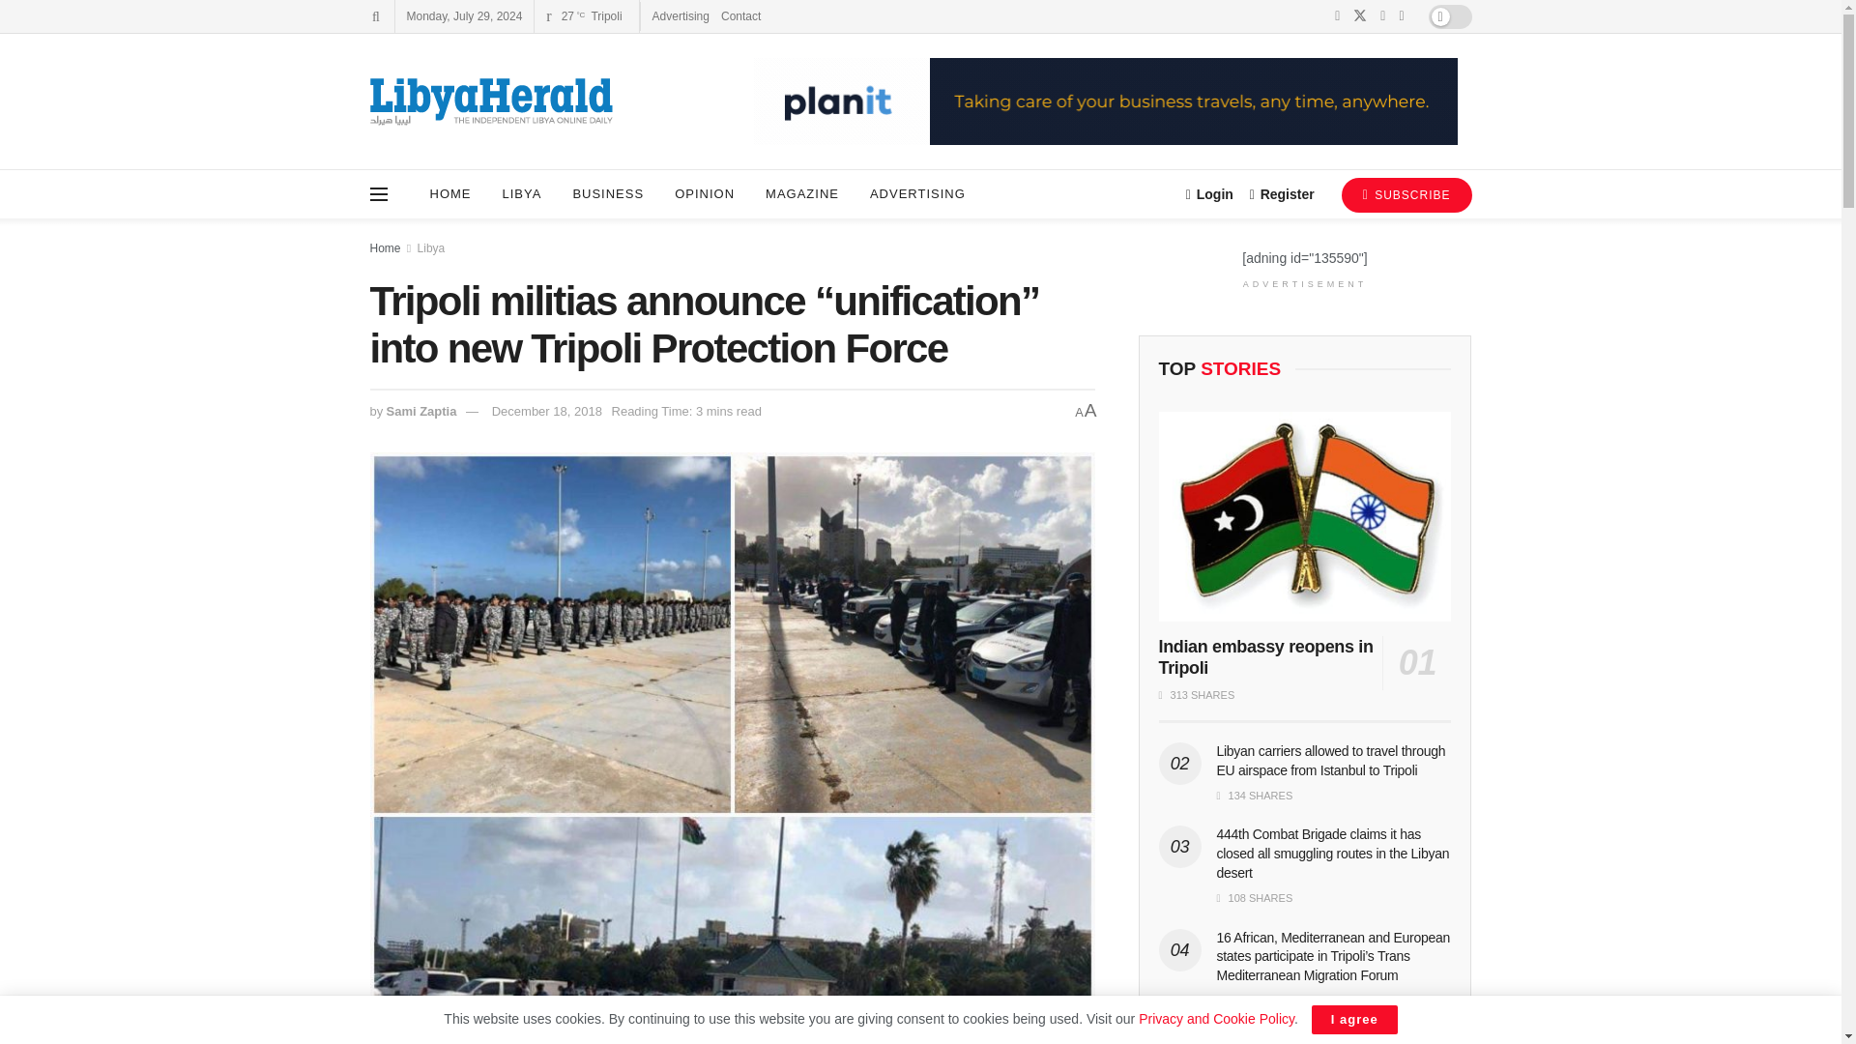 Image resolution: width=1856 pixels, height=1044 pixels. Describe the element at coordinates (1209, 193) in the screenshot. I see `Login` at that location.